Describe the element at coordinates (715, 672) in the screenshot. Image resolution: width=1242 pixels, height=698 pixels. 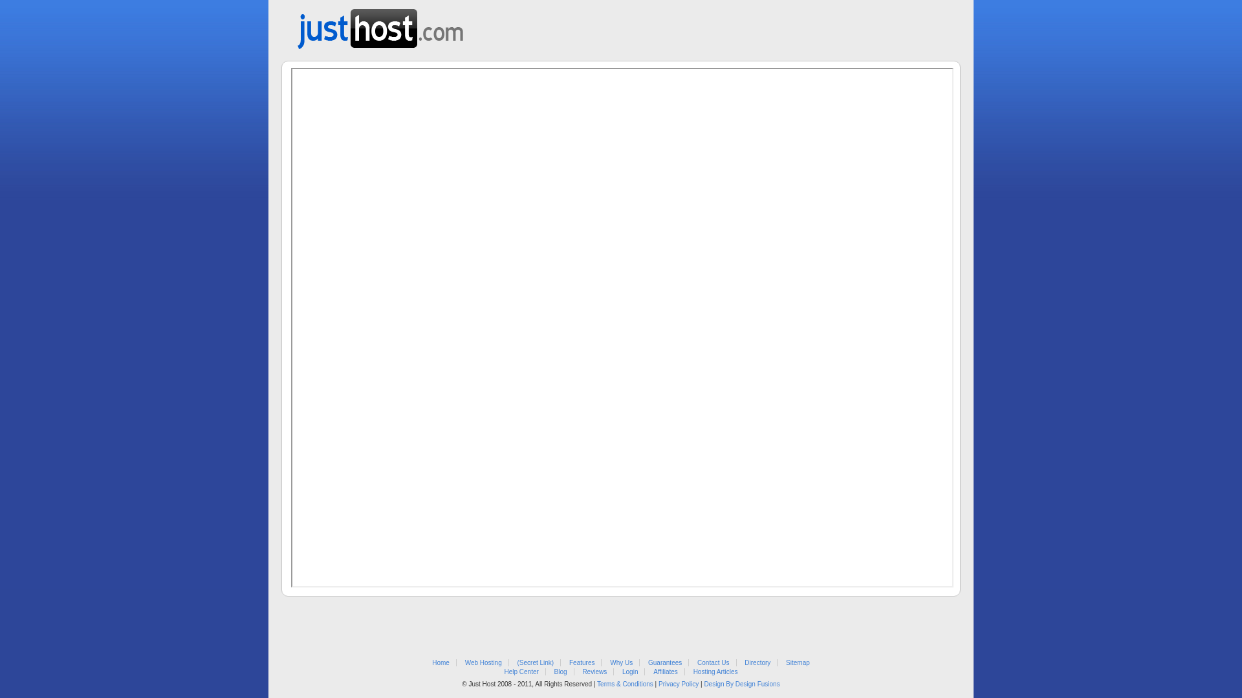
I see `Hosting Articles` at that location.